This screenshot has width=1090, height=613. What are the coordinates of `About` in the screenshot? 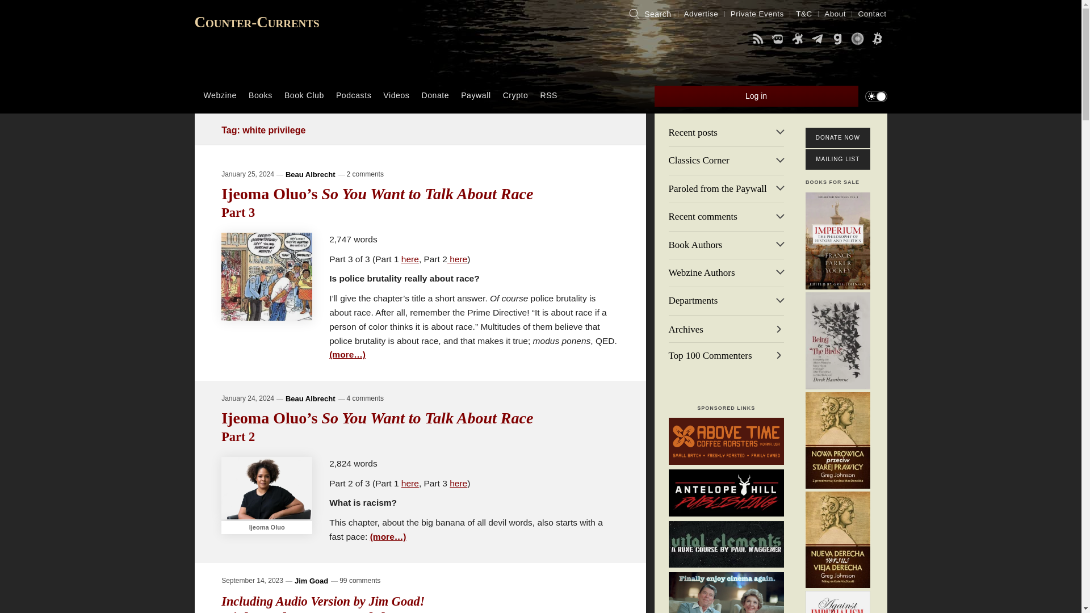 It's located at (835, 14).